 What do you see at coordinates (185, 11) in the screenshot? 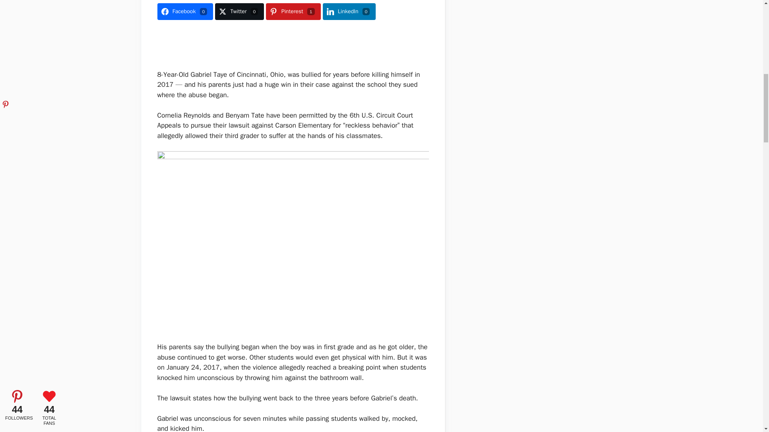
I see `Share on Facebook` at bounding box center [185, 11].